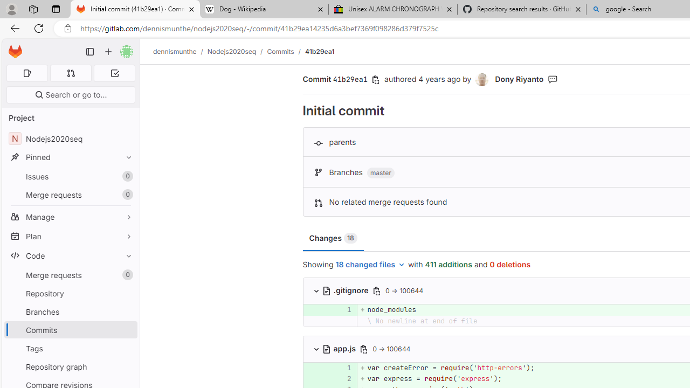 This screenshot has height=388, width=690. Describe the element at coordinates (303, 378) in the screenshot. I see `Add a comment to this line` at that location.